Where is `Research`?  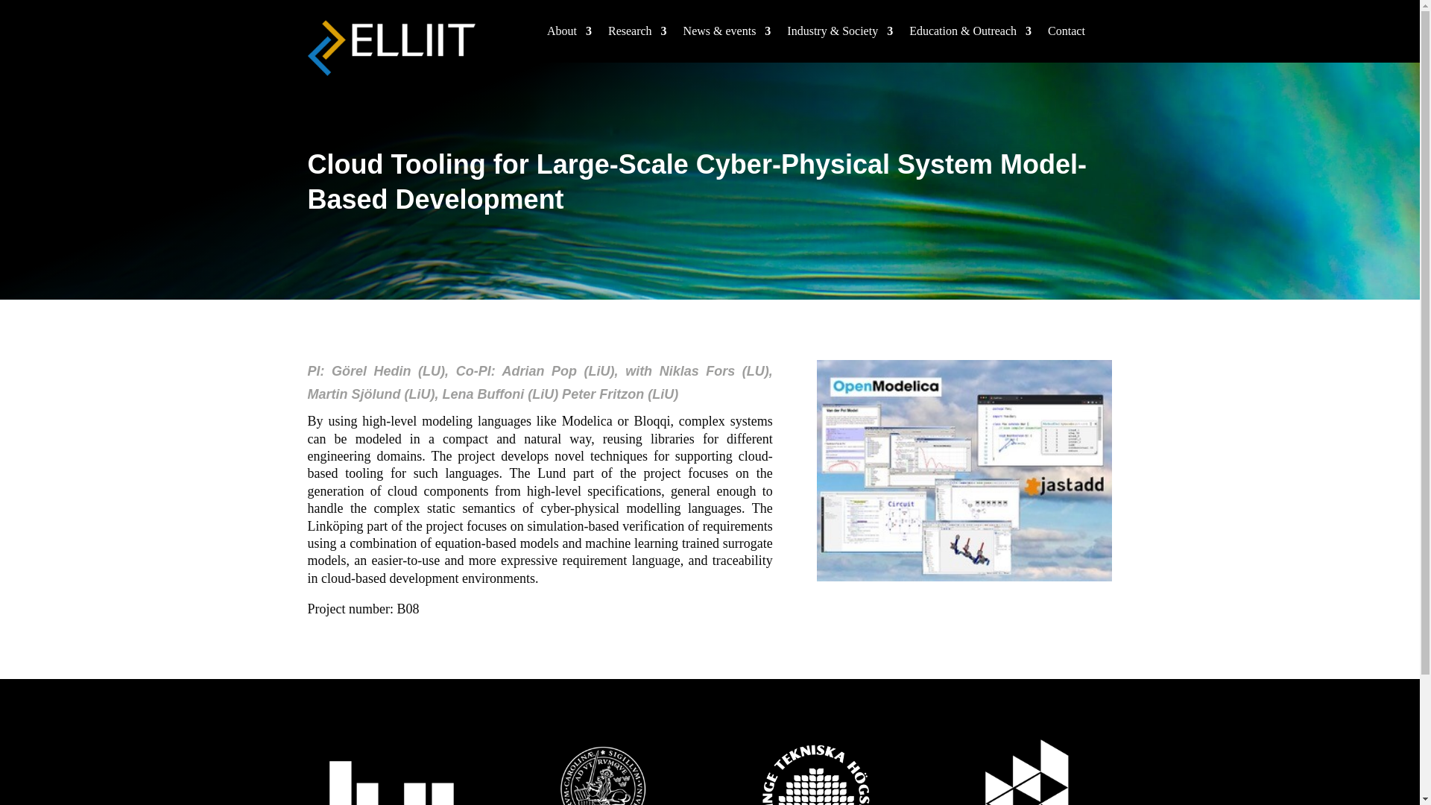 Research is located at coordinates (637, 34).